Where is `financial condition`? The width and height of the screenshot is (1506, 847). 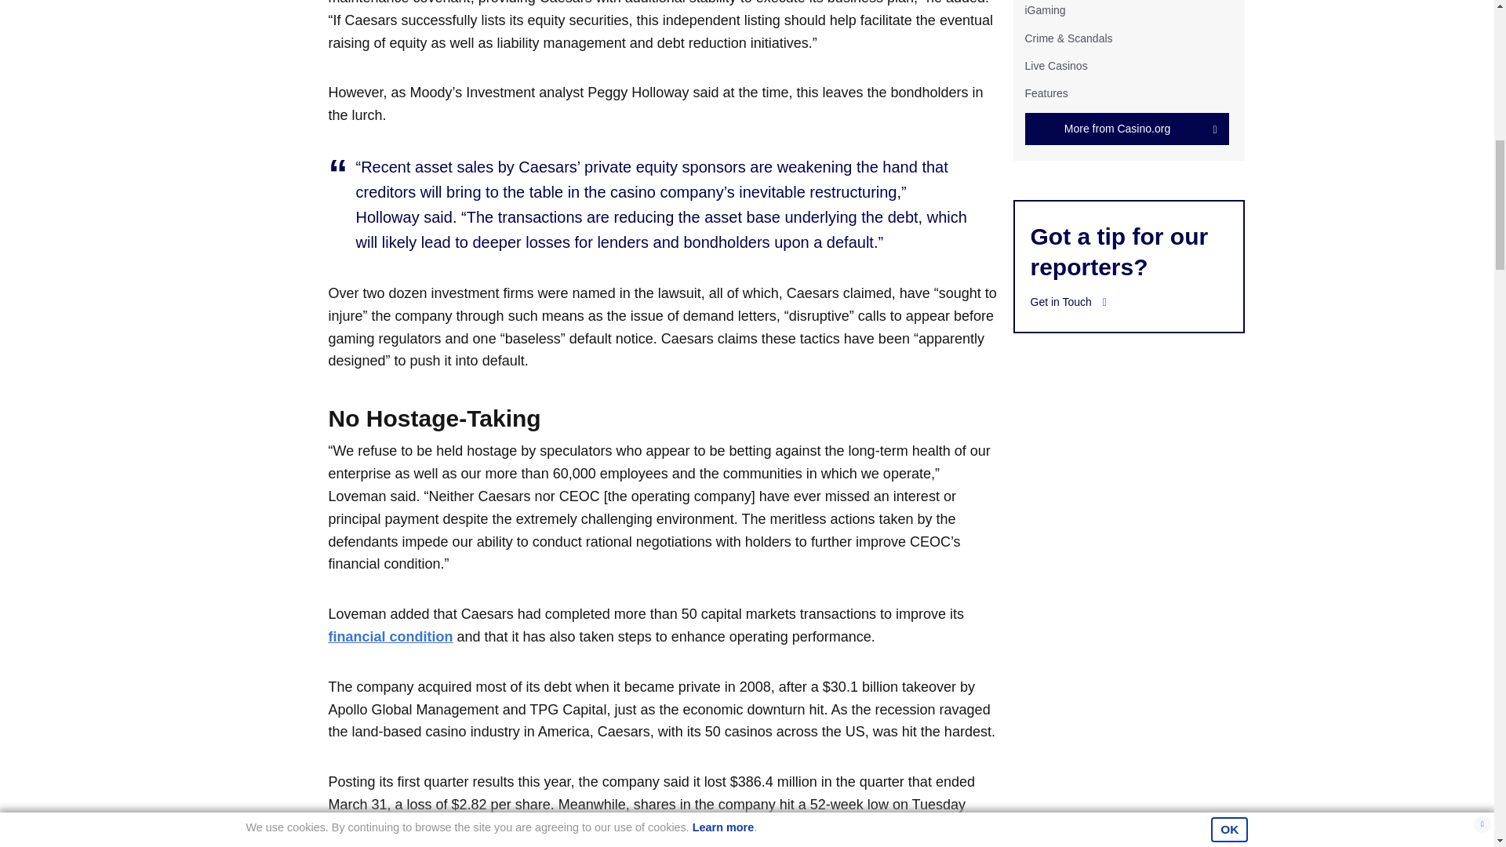
financial condition is located at coordinates (391, 637).